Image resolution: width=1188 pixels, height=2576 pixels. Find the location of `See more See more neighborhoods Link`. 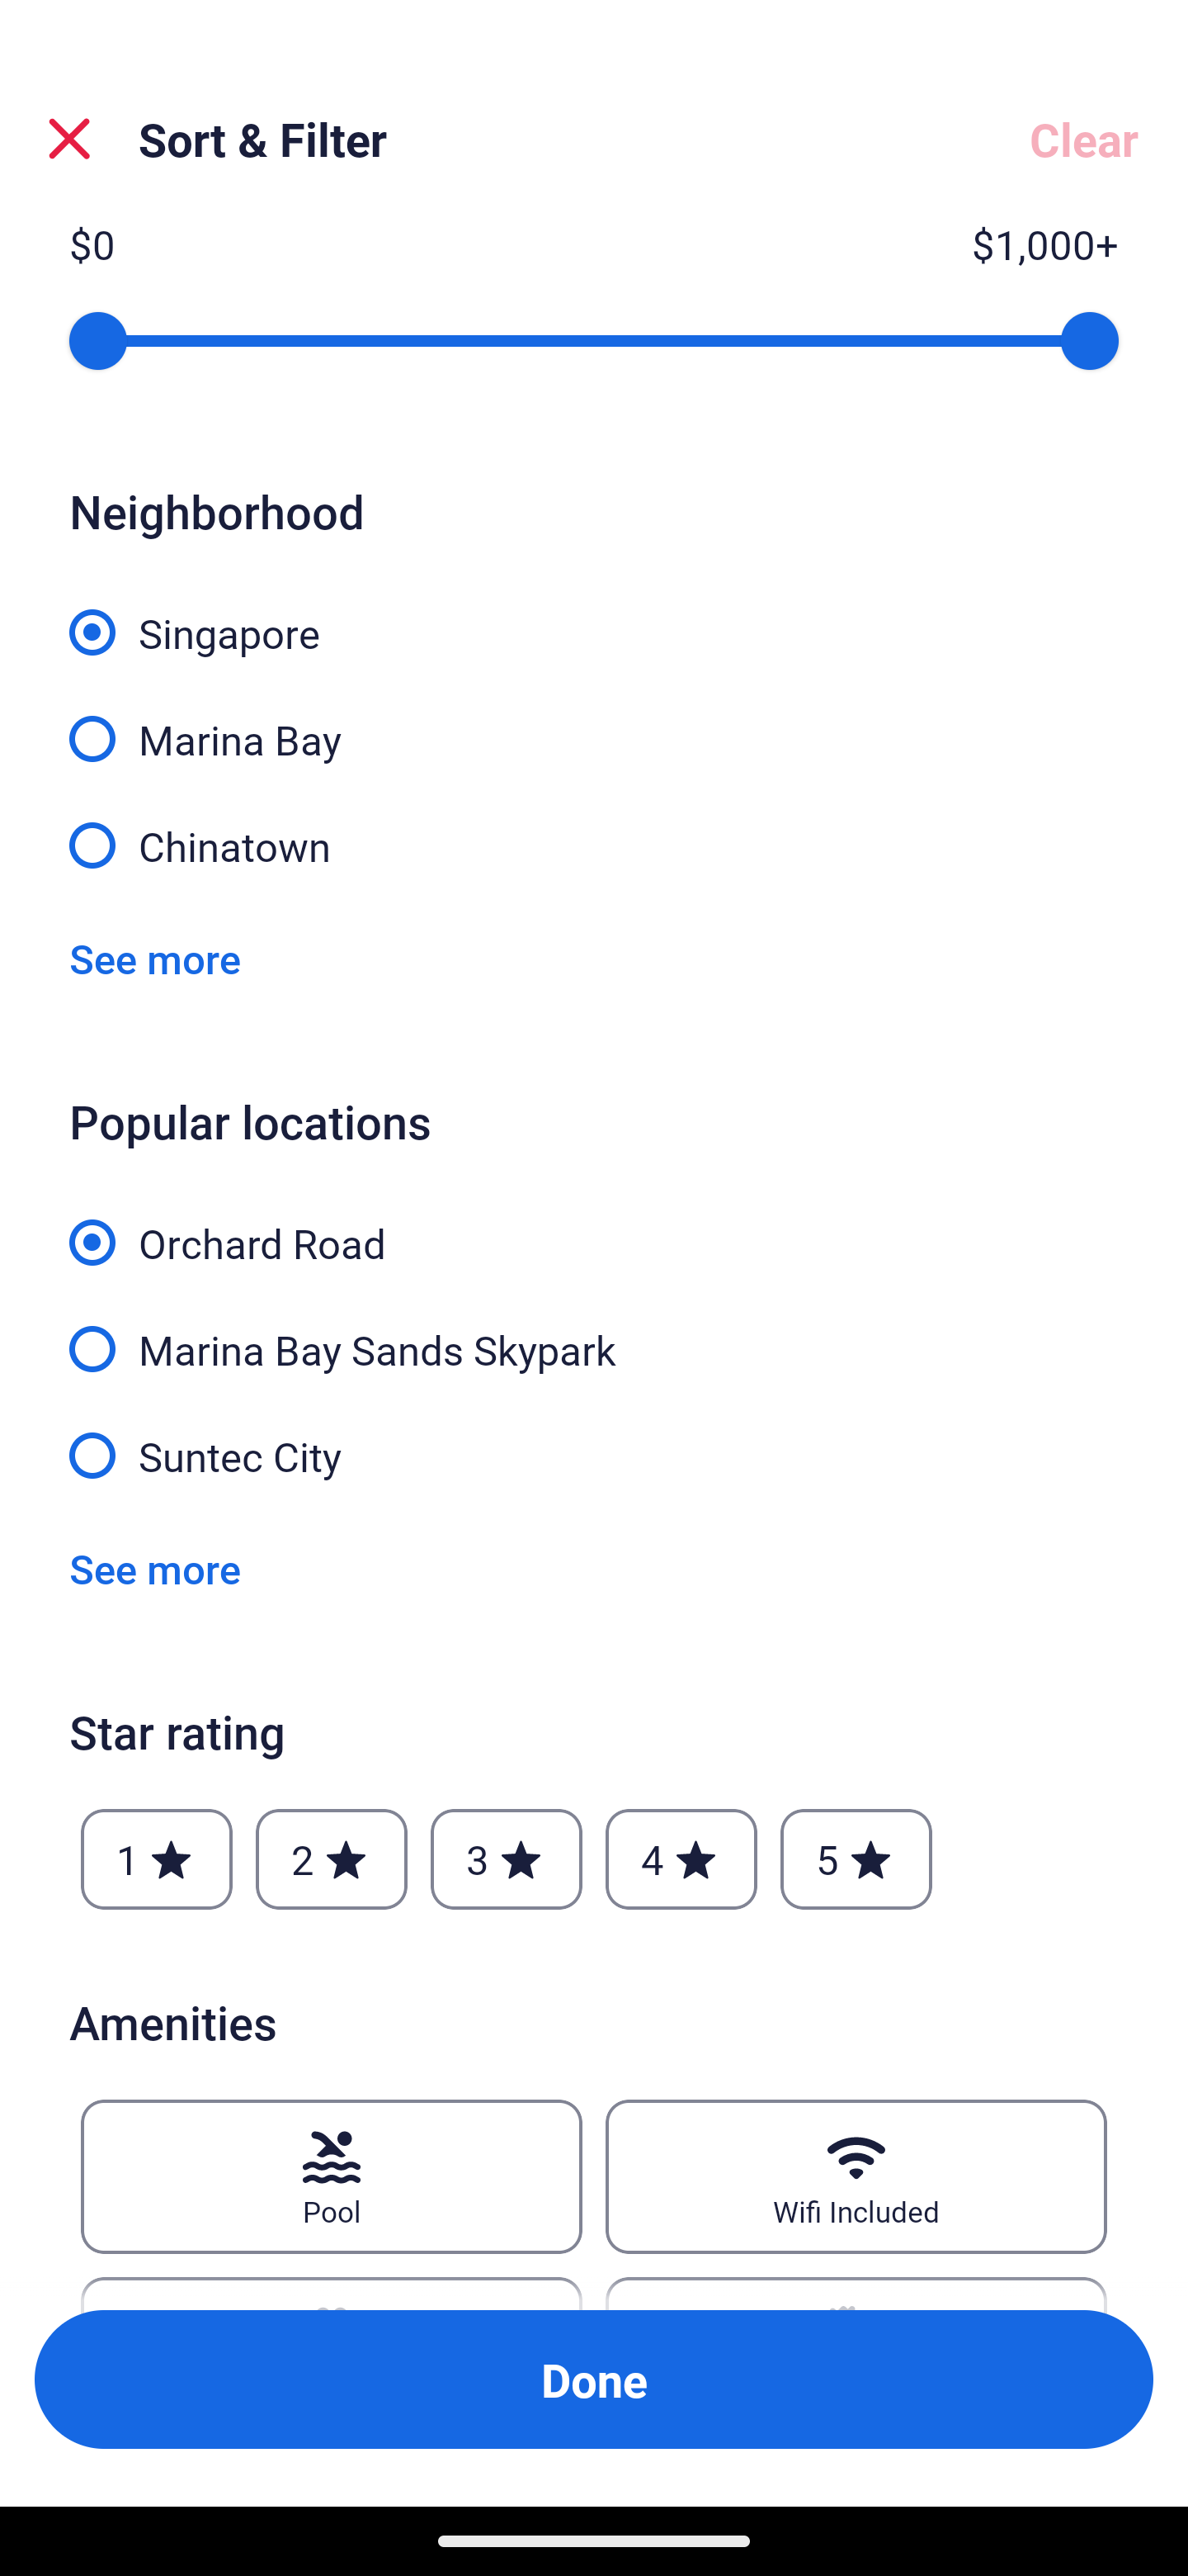

See more See more neighborhoods Link is located at coordinates (155, 958).